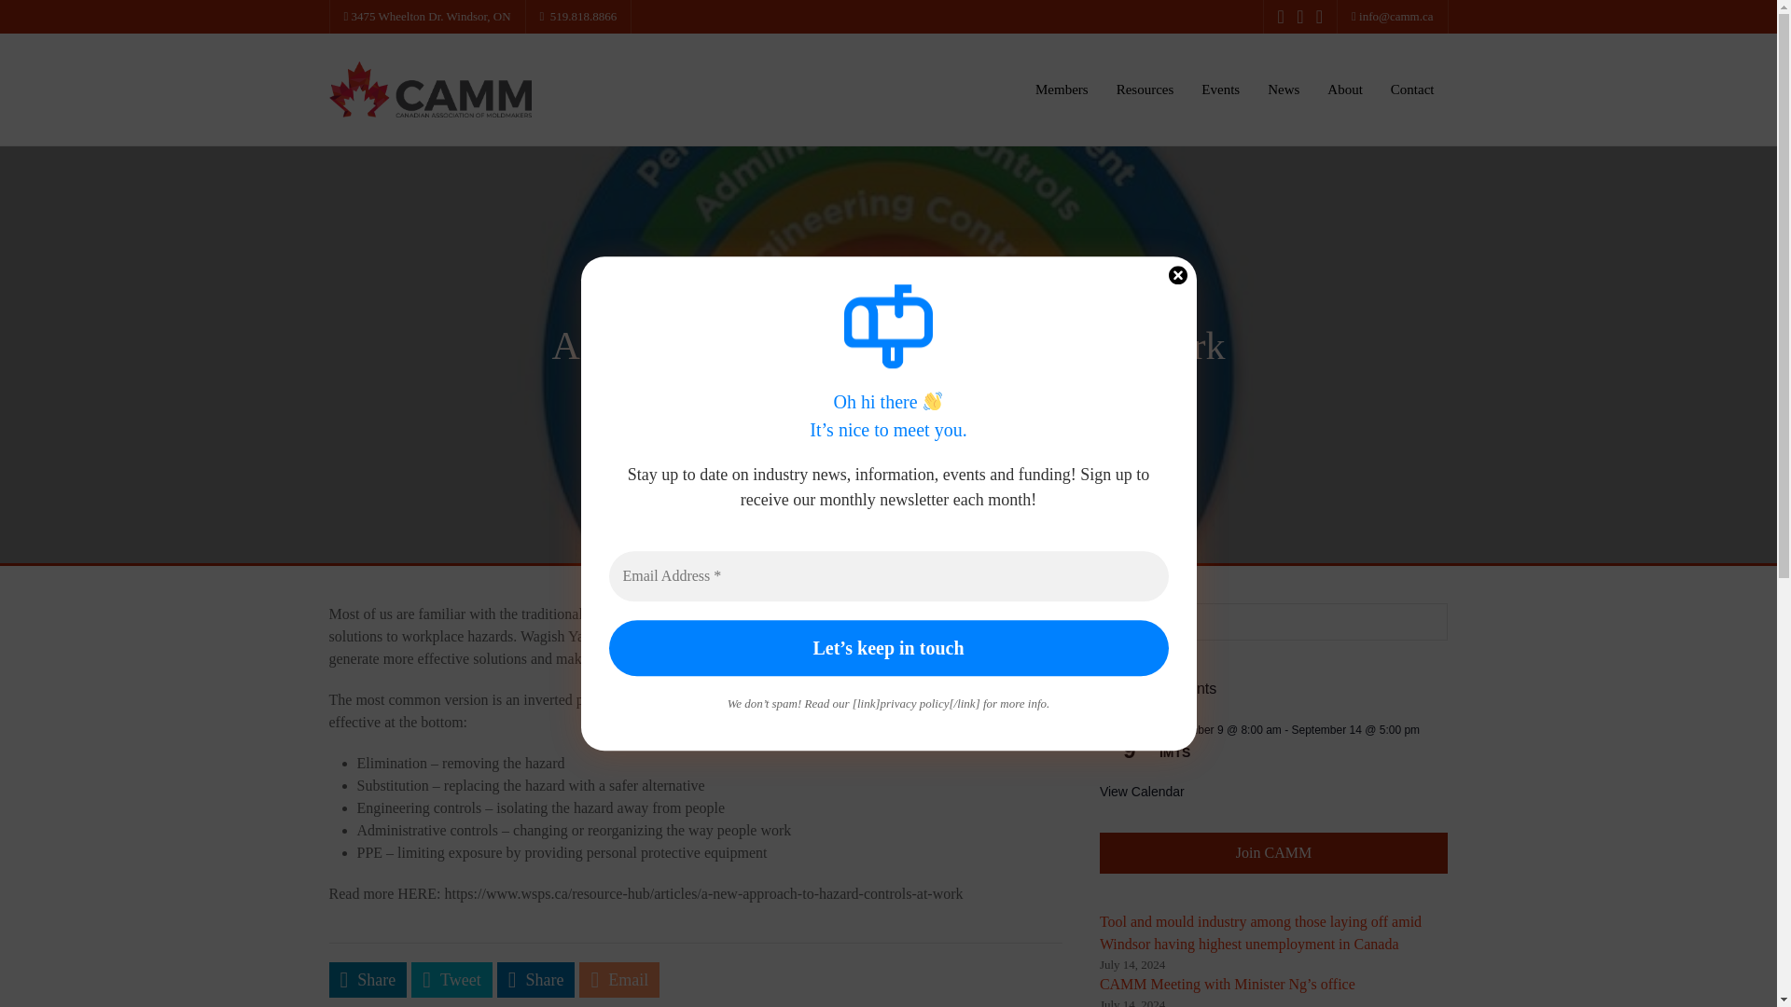 Image resolution: width=1791 pixels, height=1007 pixels. Describe the element at coordinates (888, 575) in the screenshot. I see `Email Address` at that location.